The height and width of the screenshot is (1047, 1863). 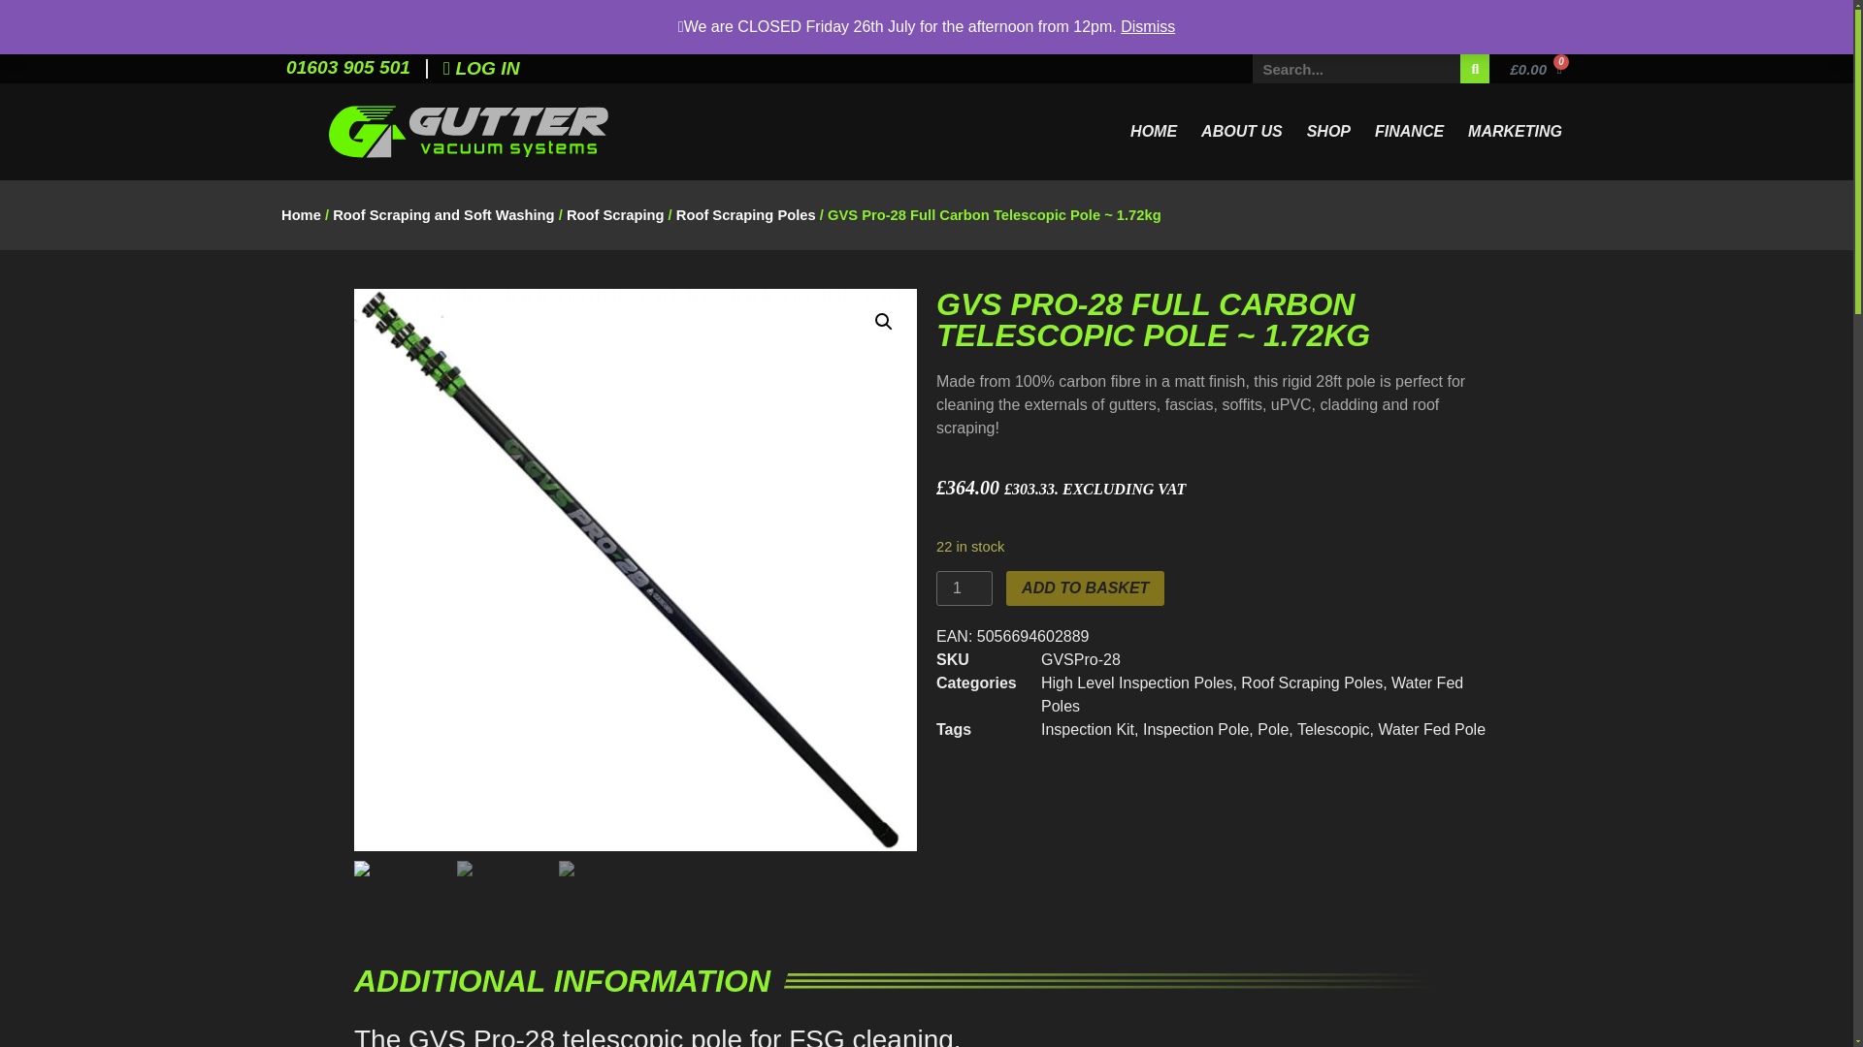 What do you see at coordinates (1327, 132) in the screenshot?
I see `SHOP` at bounding box center [1327, 132].